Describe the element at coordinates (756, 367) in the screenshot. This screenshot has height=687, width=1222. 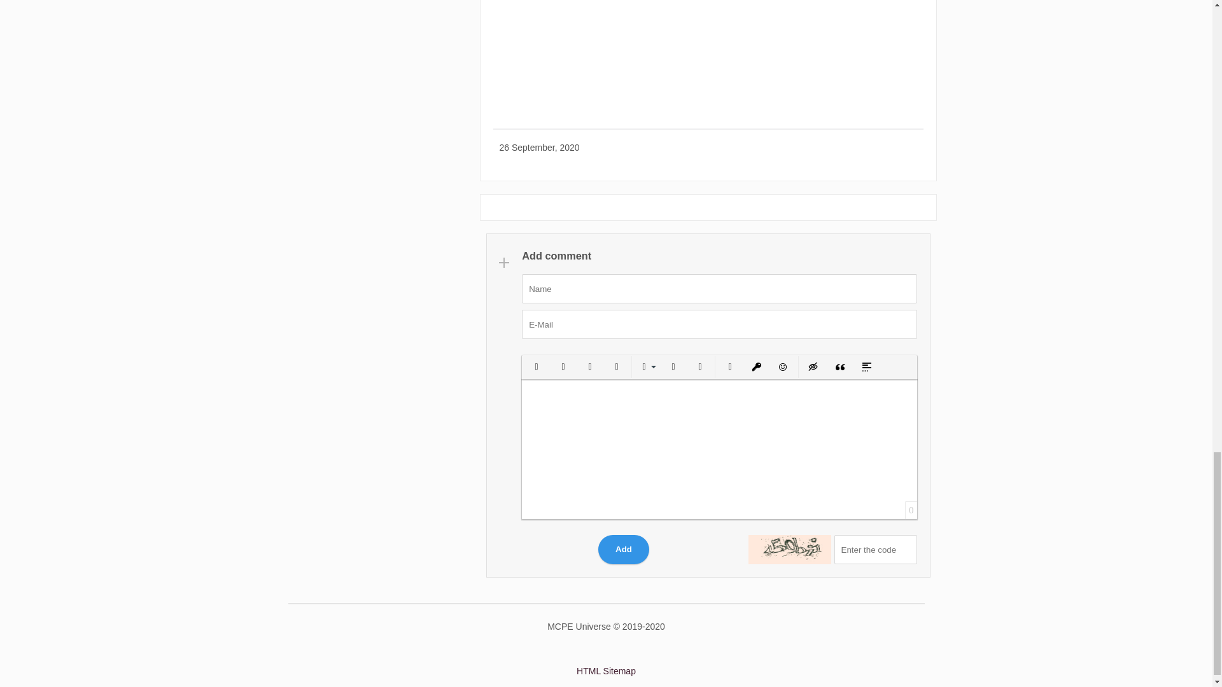
I see `Insert protected link` at that location.